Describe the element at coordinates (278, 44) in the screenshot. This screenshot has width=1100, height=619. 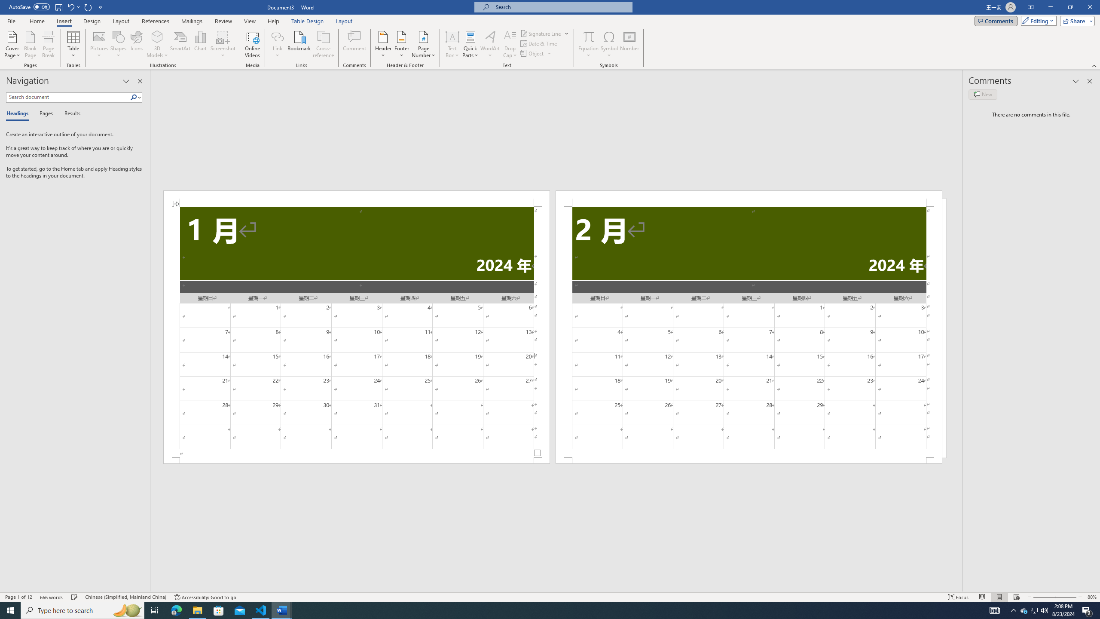
I see `Link` at that location.